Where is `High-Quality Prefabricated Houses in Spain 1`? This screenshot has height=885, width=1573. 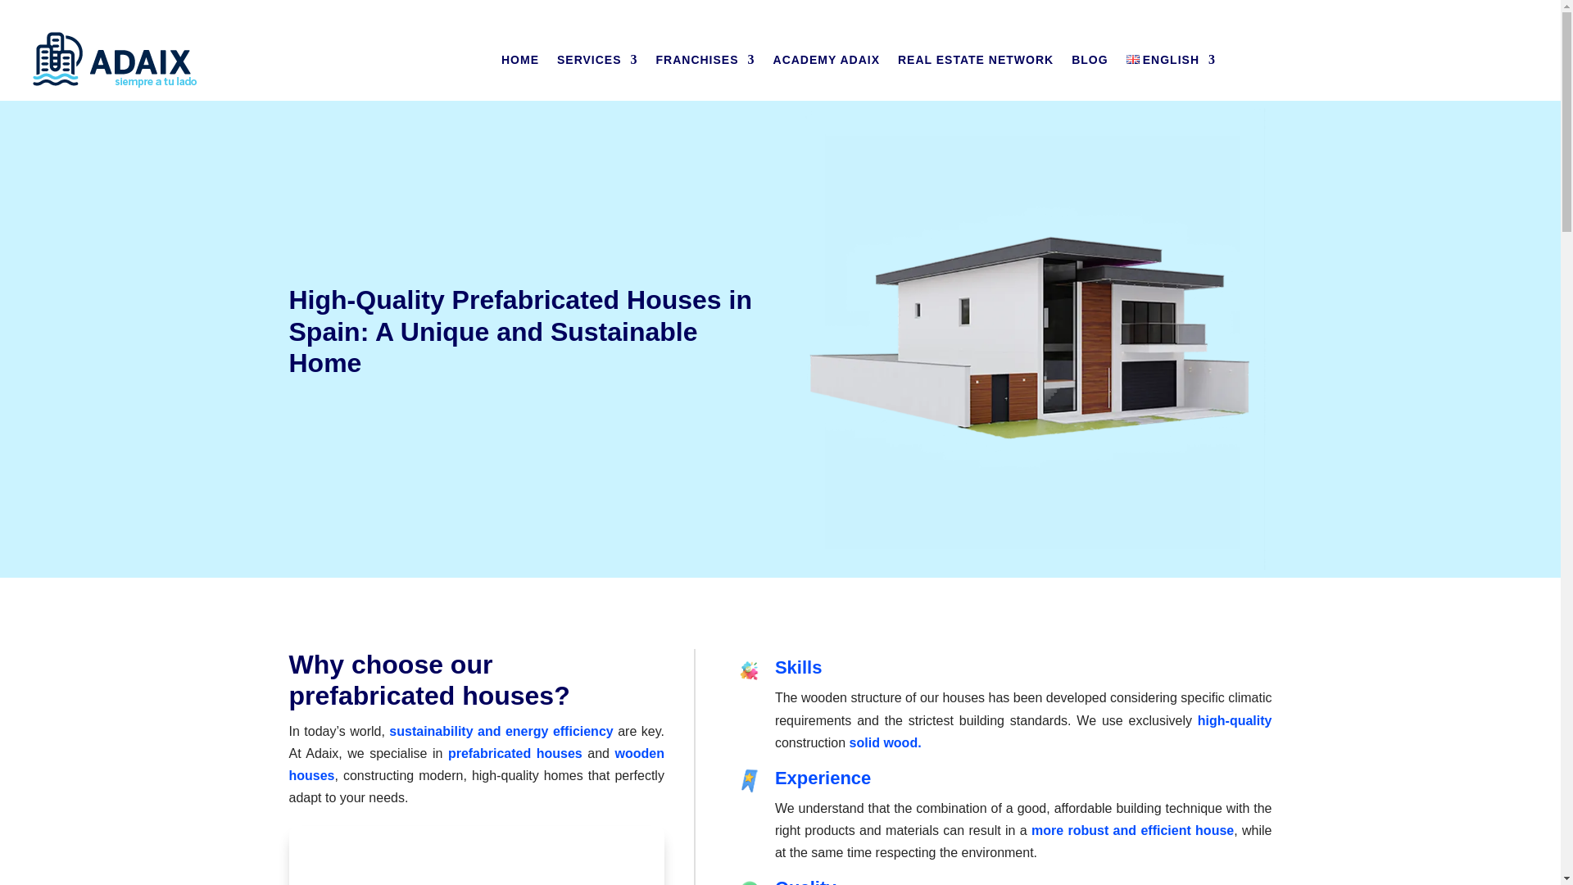 High-Quality Prefabricated Houses in Spain 1 is located at coordinates (749, 669).